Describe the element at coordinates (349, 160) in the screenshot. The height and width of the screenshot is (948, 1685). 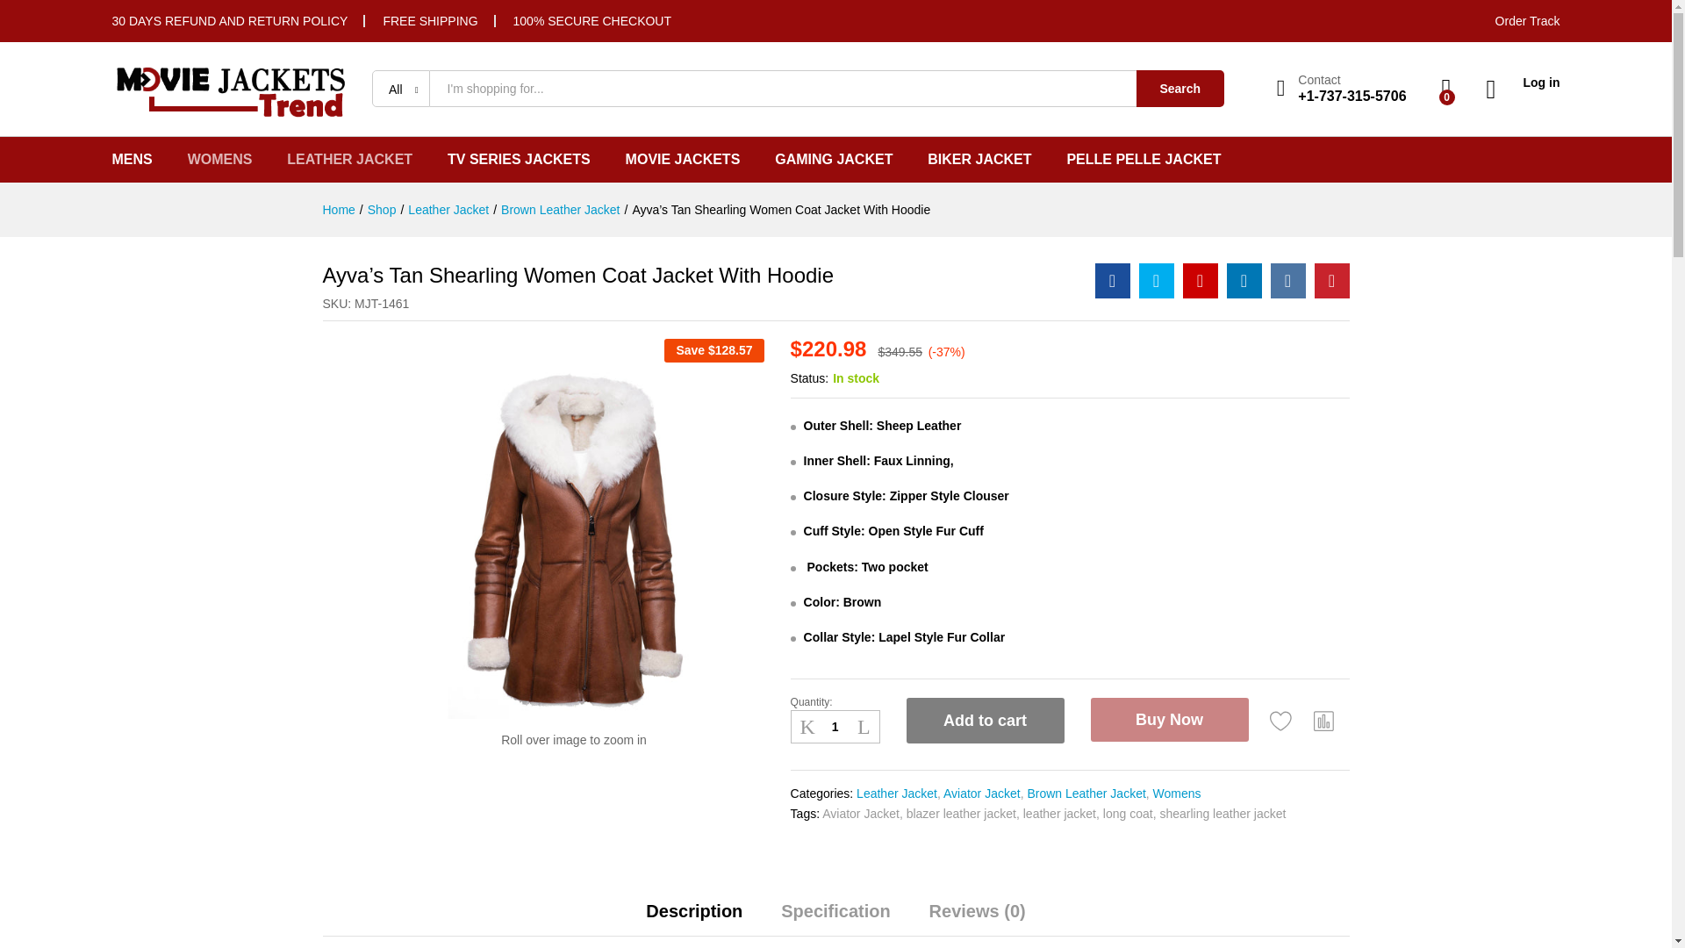
I see `LEATHER JACKET` at that location.